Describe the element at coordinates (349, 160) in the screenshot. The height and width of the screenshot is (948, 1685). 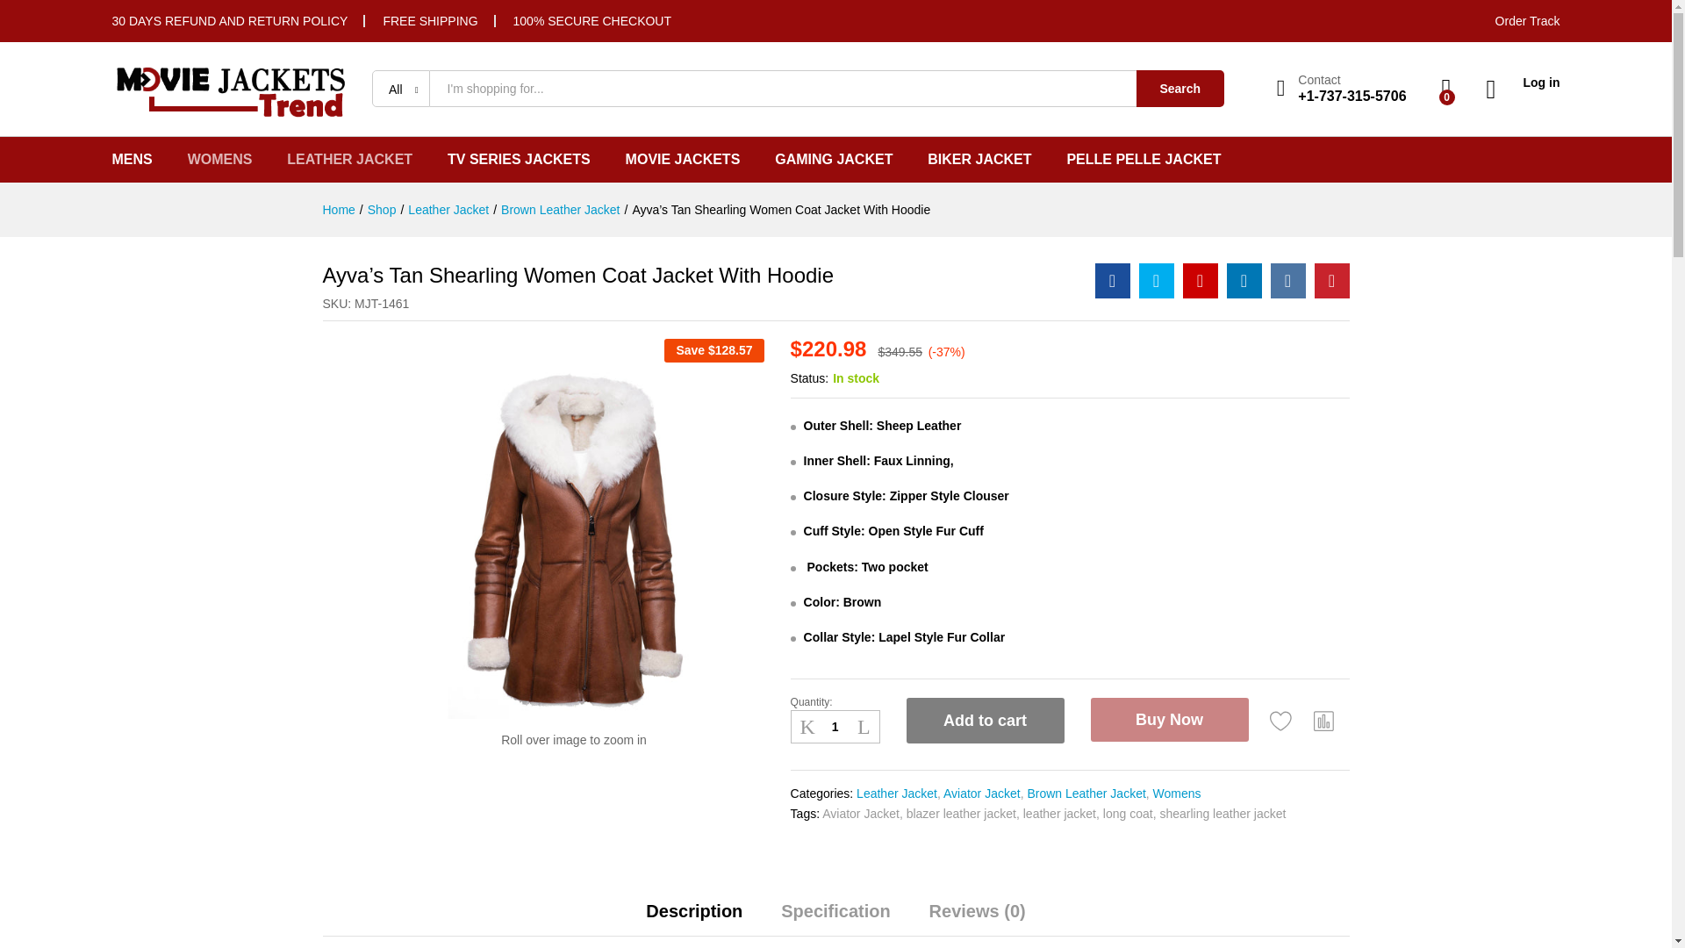
I see `LEATHER JACKET` at that location.